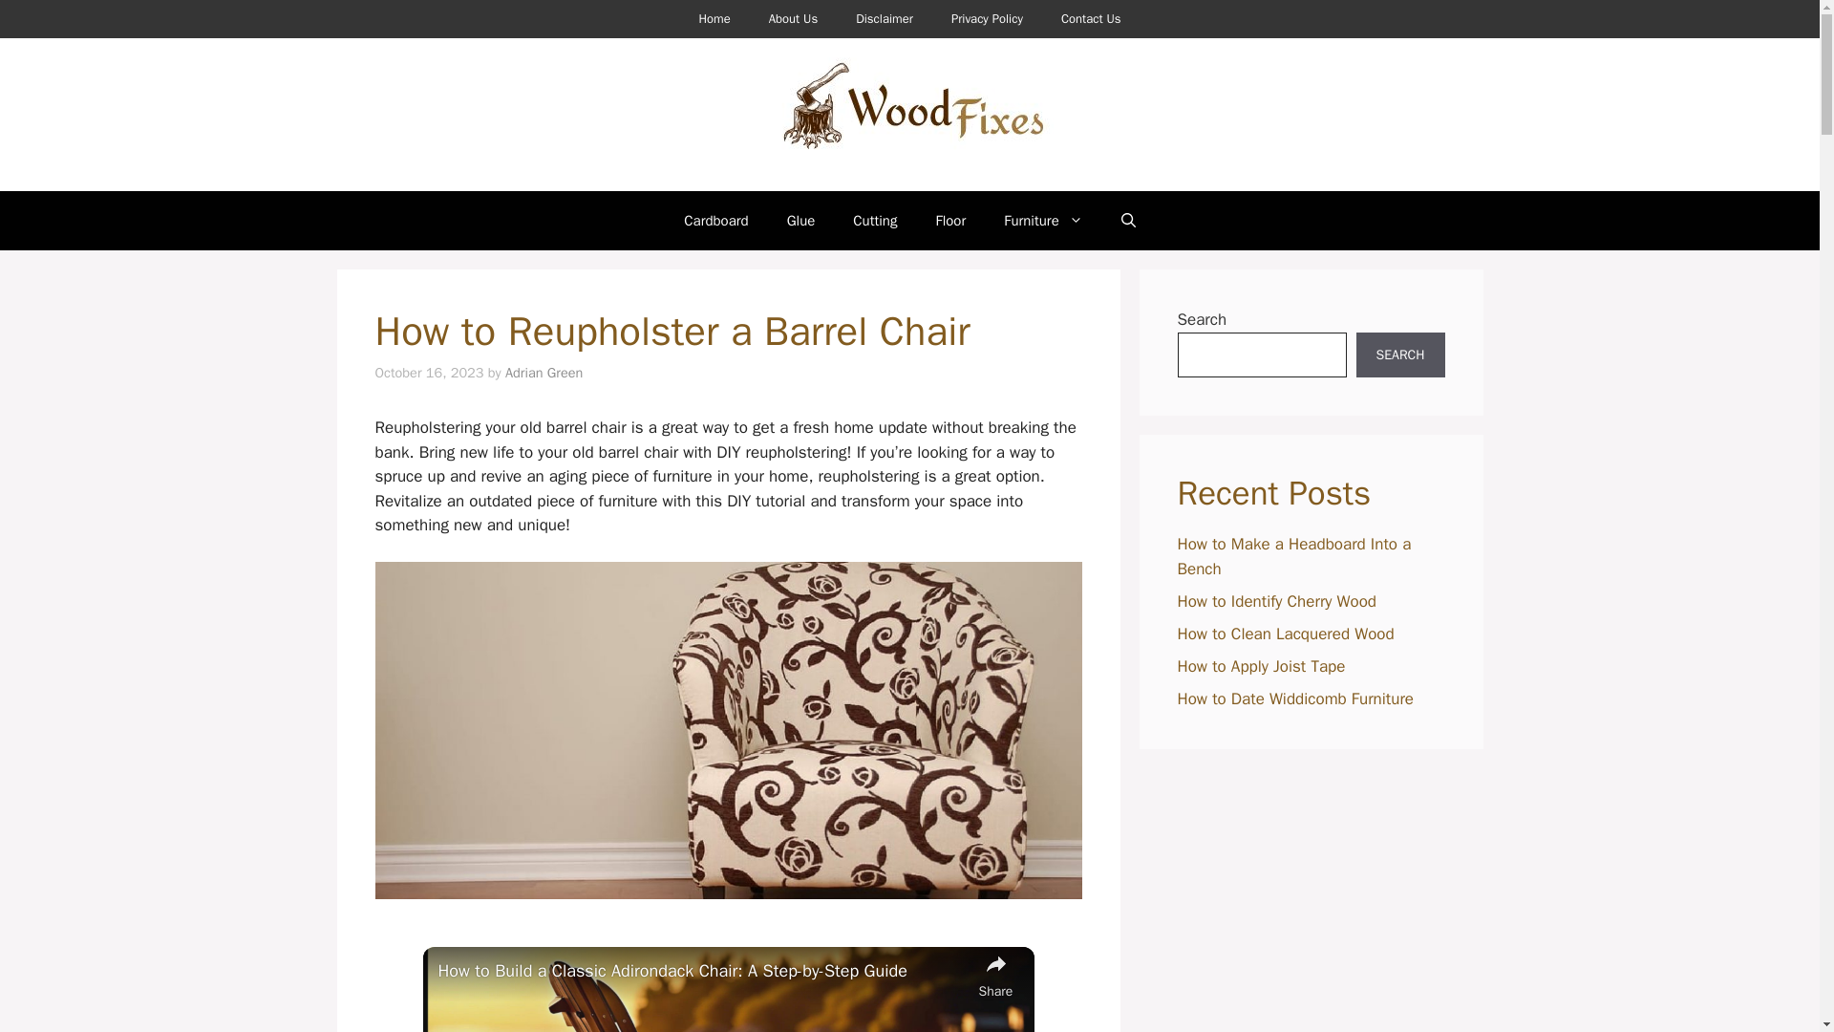 Image resolution: width=1834 pixels, height=1032 pixels. What do you see at coordinates (986, 19) in the screenshot?
I see `Privacy Policy` at bounding box center [986, 19].